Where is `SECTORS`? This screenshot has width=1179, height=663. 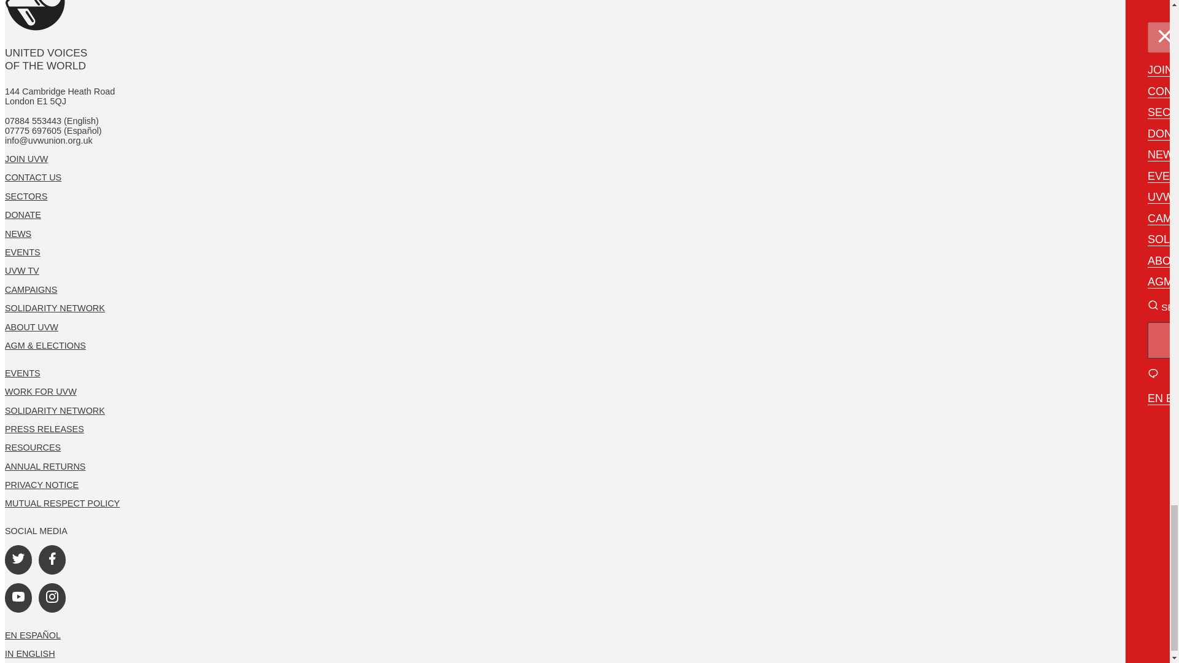
SECTORS is located at coordinates (26, 196).